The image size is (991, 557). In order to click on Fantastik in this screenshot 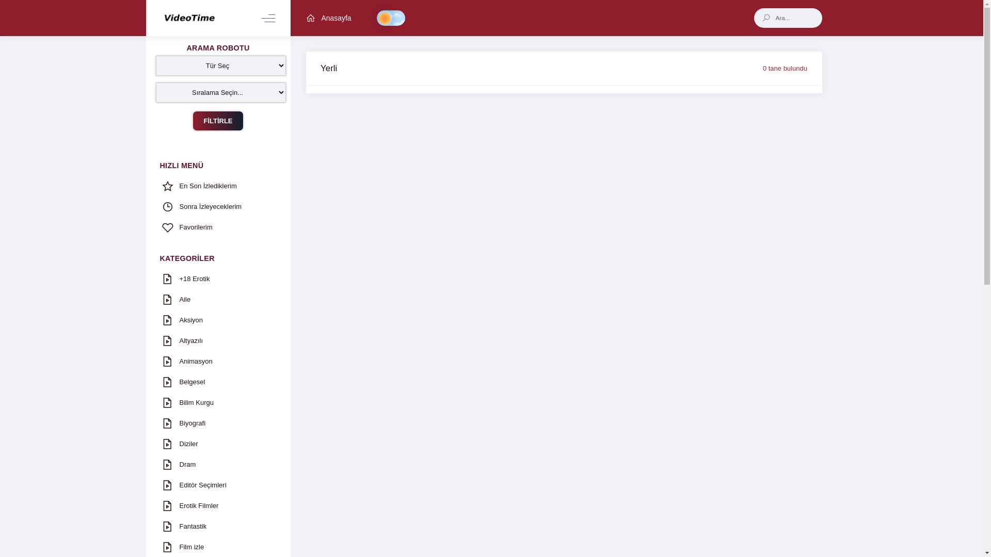, I will do `click(218, 527)`.